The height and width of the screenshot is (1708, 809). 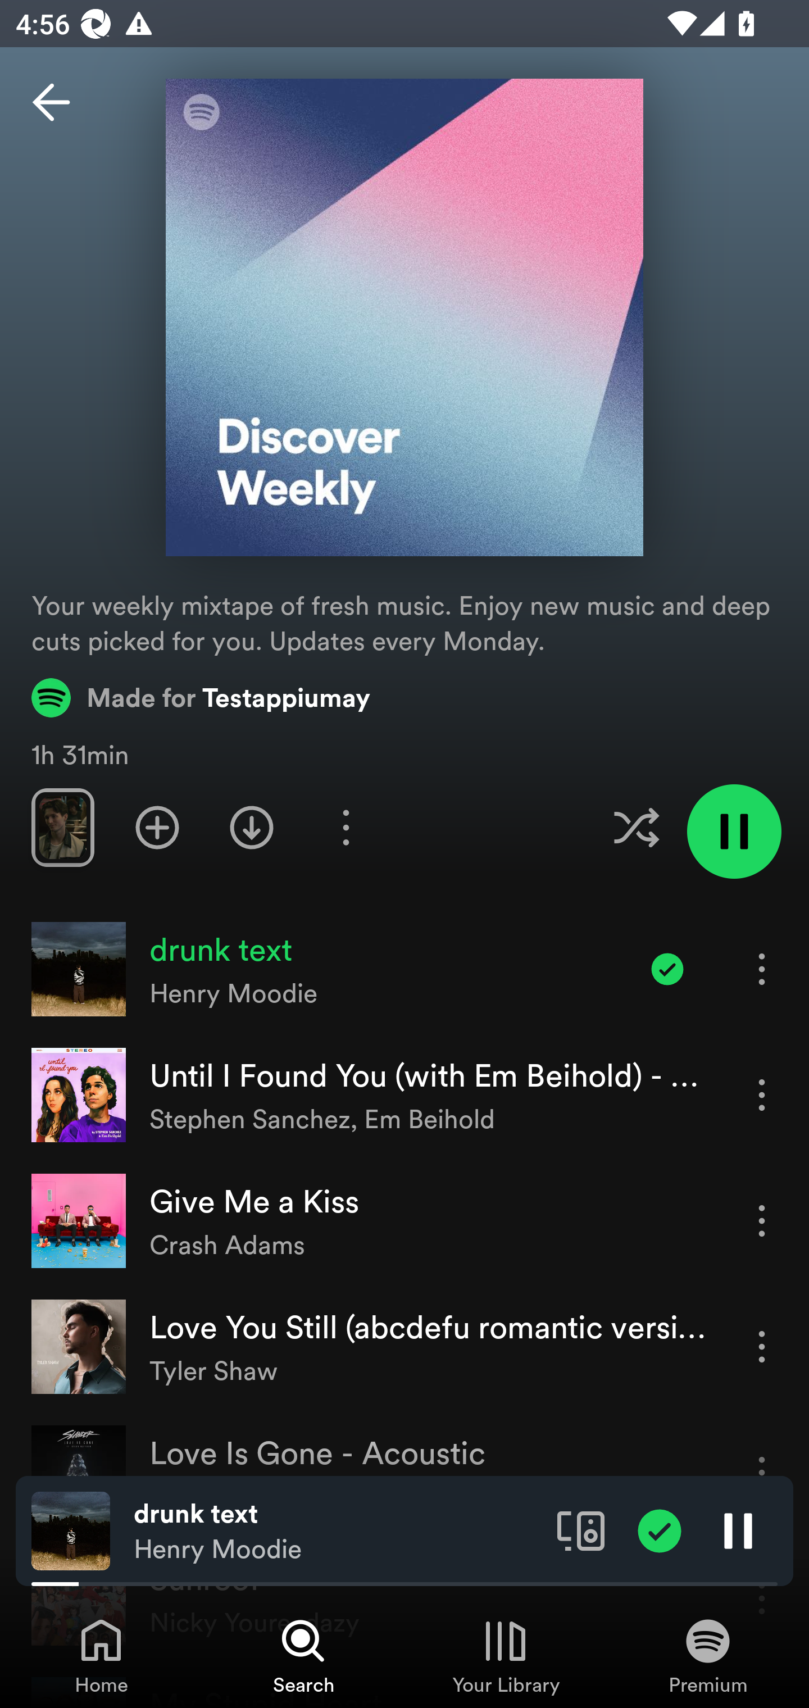 What do you see at coordinates (101, 1655) in the screenshot?
I see `Home, Tab 1 of 4 Home Home` at bounding box center [101, 1655].